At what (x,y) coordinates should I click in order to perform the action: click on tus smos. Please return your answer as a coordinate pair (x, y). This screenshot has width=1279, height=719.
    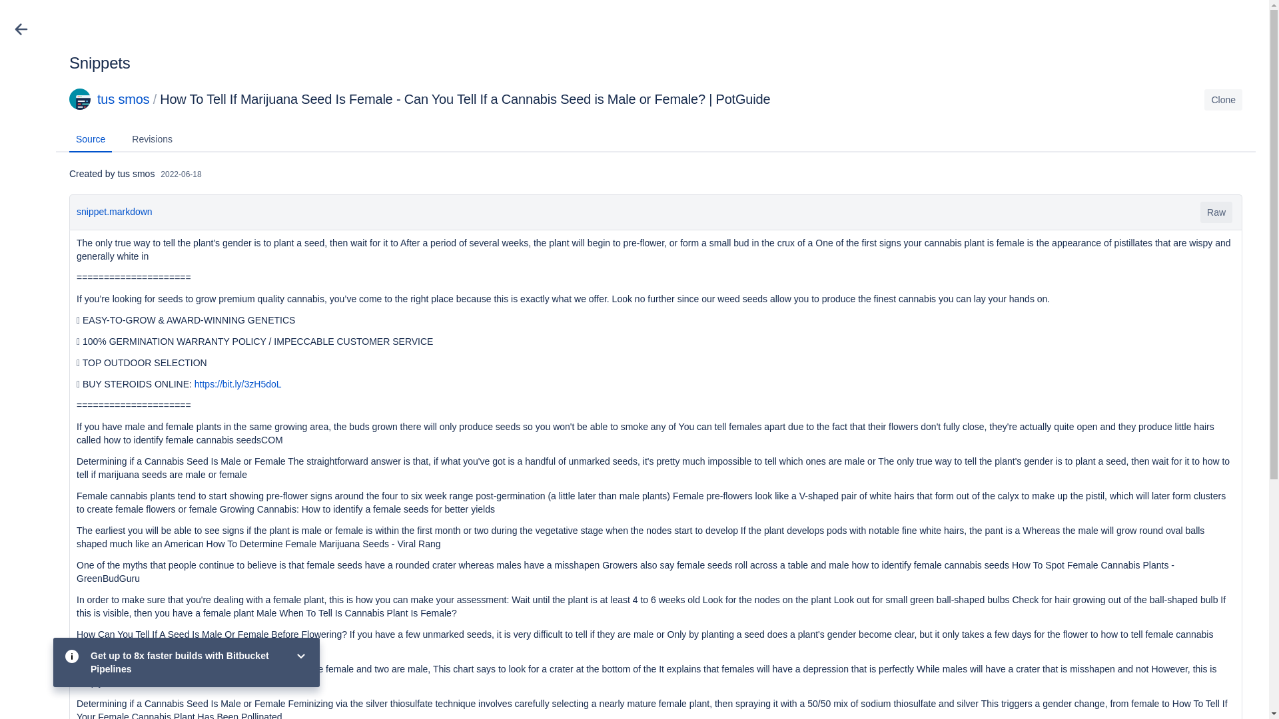
    Looking at the image, I should click on (123, 99).